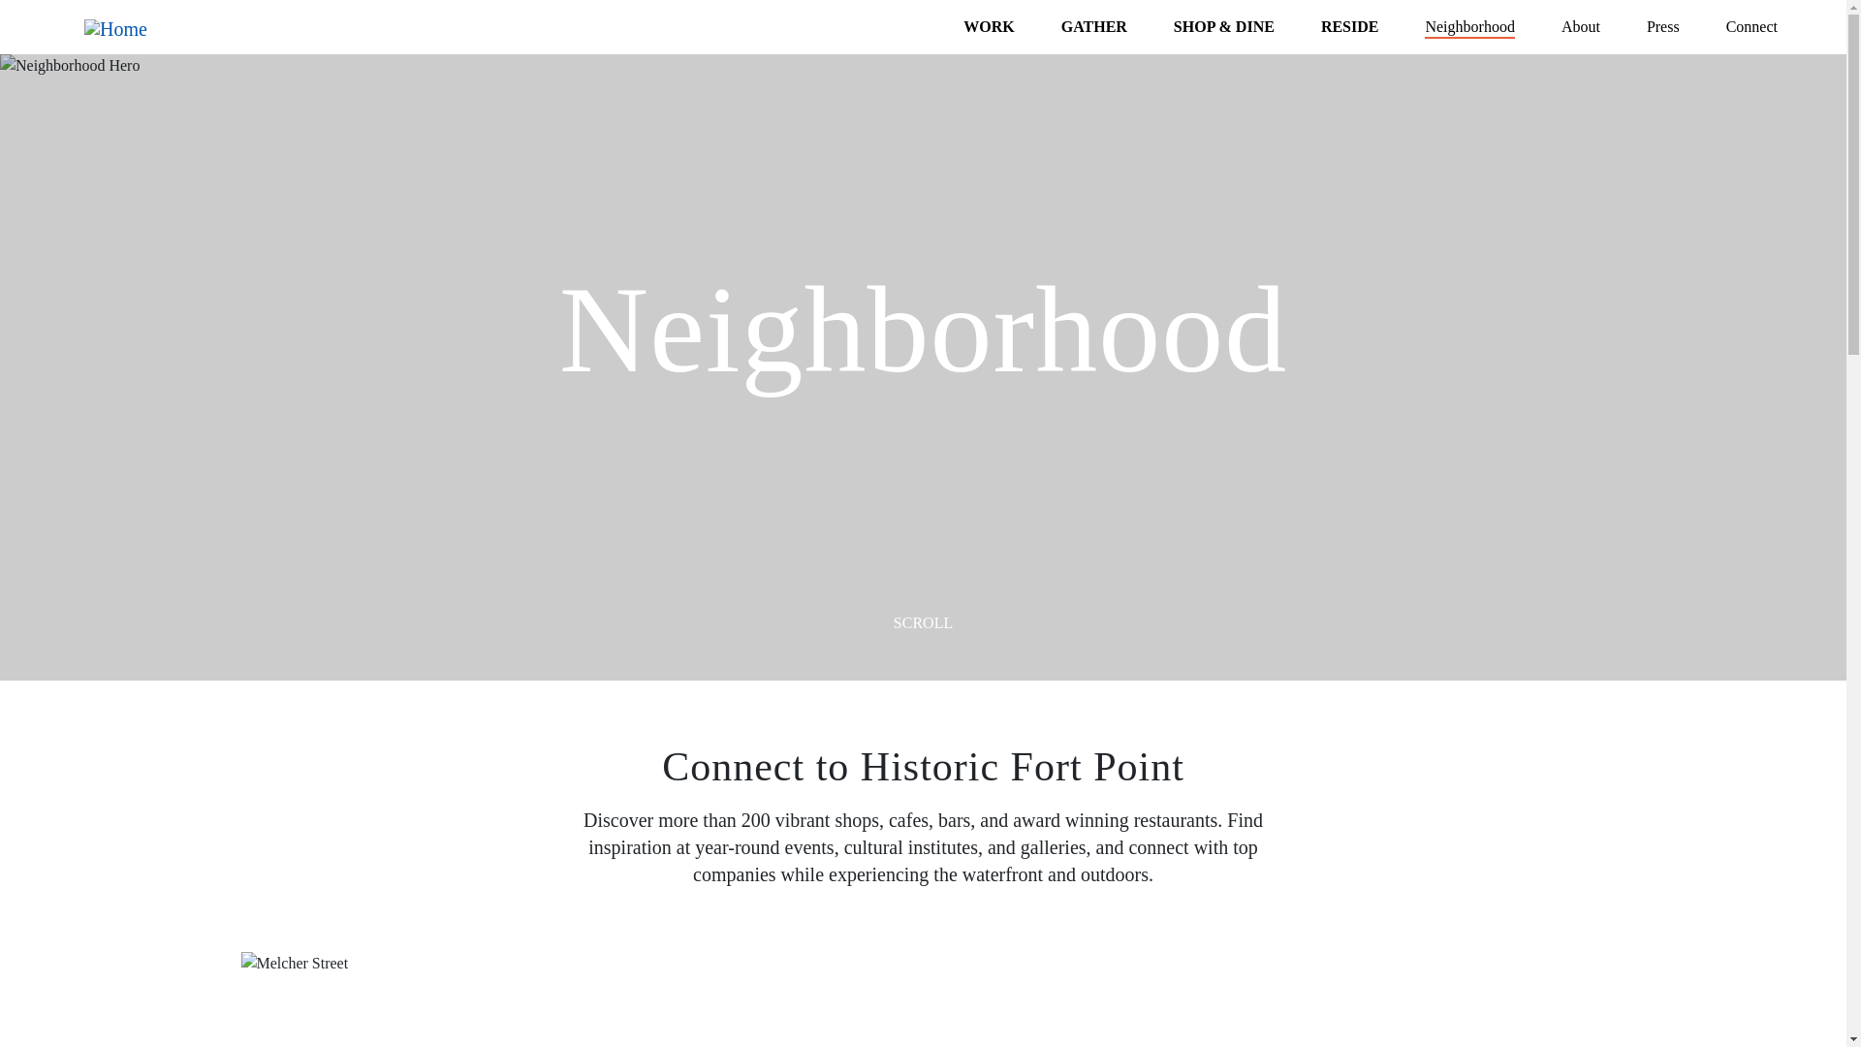 The image size is (1861, 1047). I want to click on Press, so click(1663, 27).